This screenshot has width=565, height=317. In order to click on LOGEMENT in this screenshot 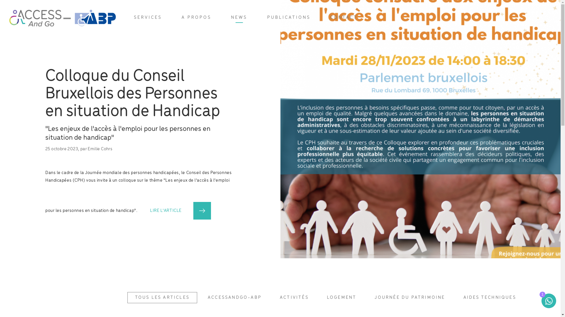, I will do `click(342, 298)`.